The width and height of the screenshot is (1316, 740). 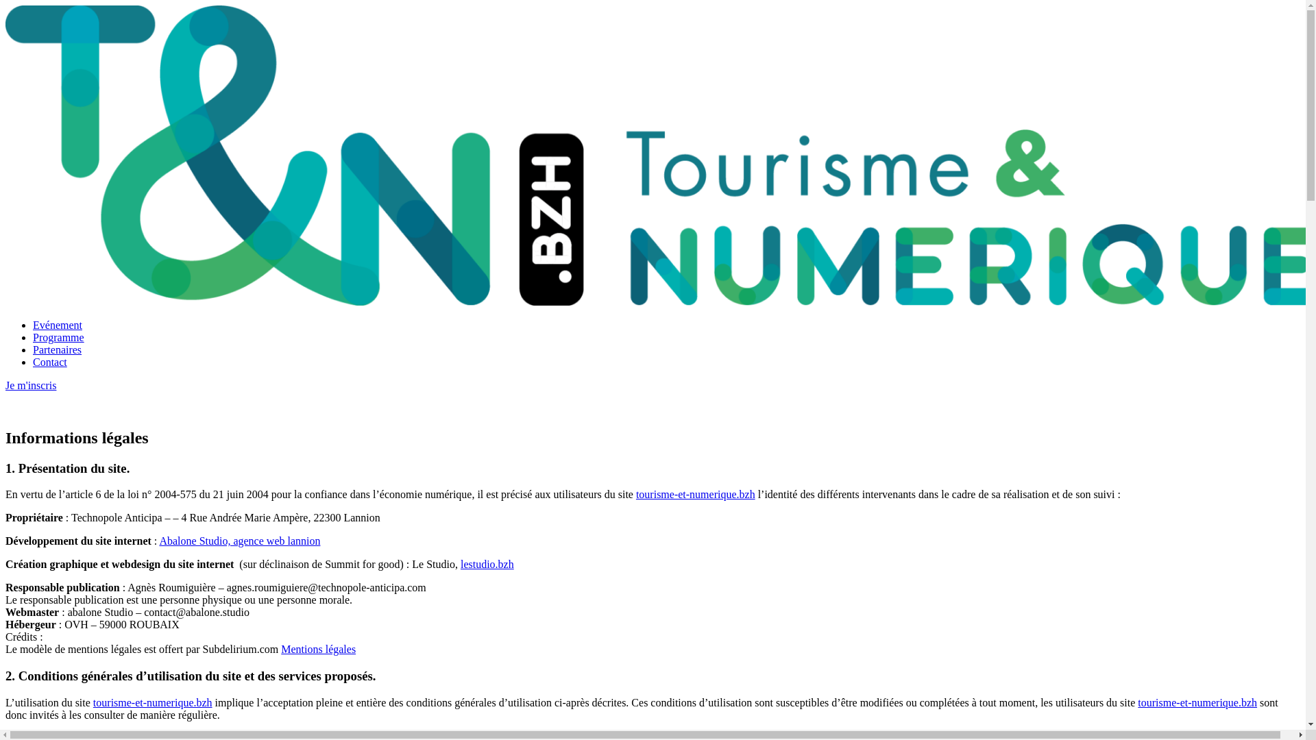 What do you see at coordinates (50, 362) in the screenshot?
I see `Contact` at bounding box center [50, 362].